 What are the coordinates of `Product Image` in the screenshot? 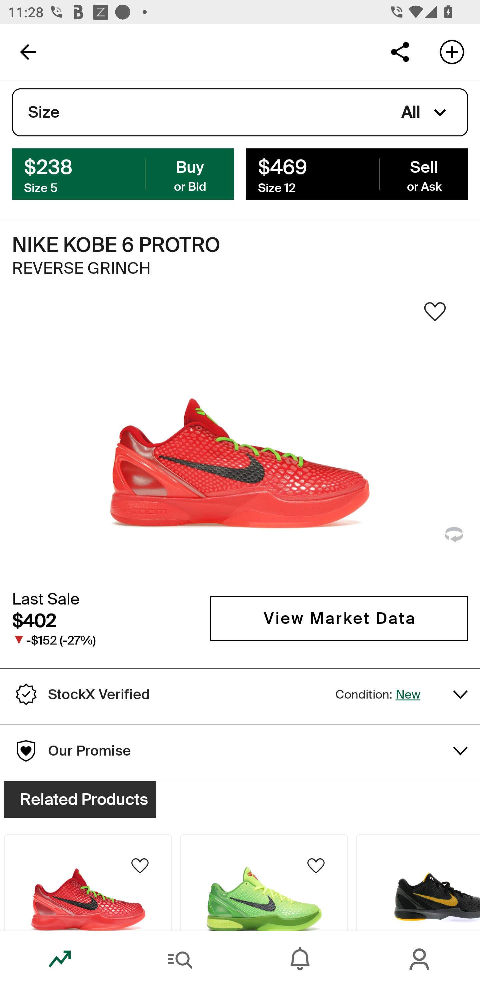 It's located at (264, 882).